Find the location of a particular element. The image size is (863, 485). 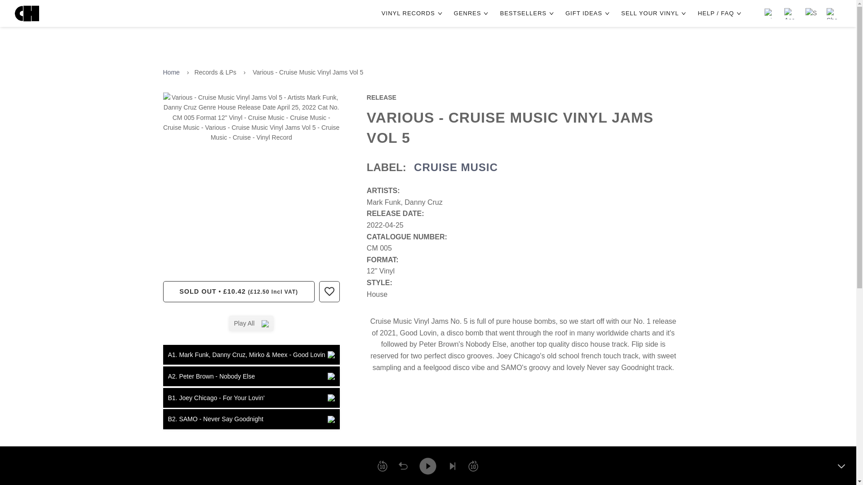

GENRES is located at coordinates (472, 13).